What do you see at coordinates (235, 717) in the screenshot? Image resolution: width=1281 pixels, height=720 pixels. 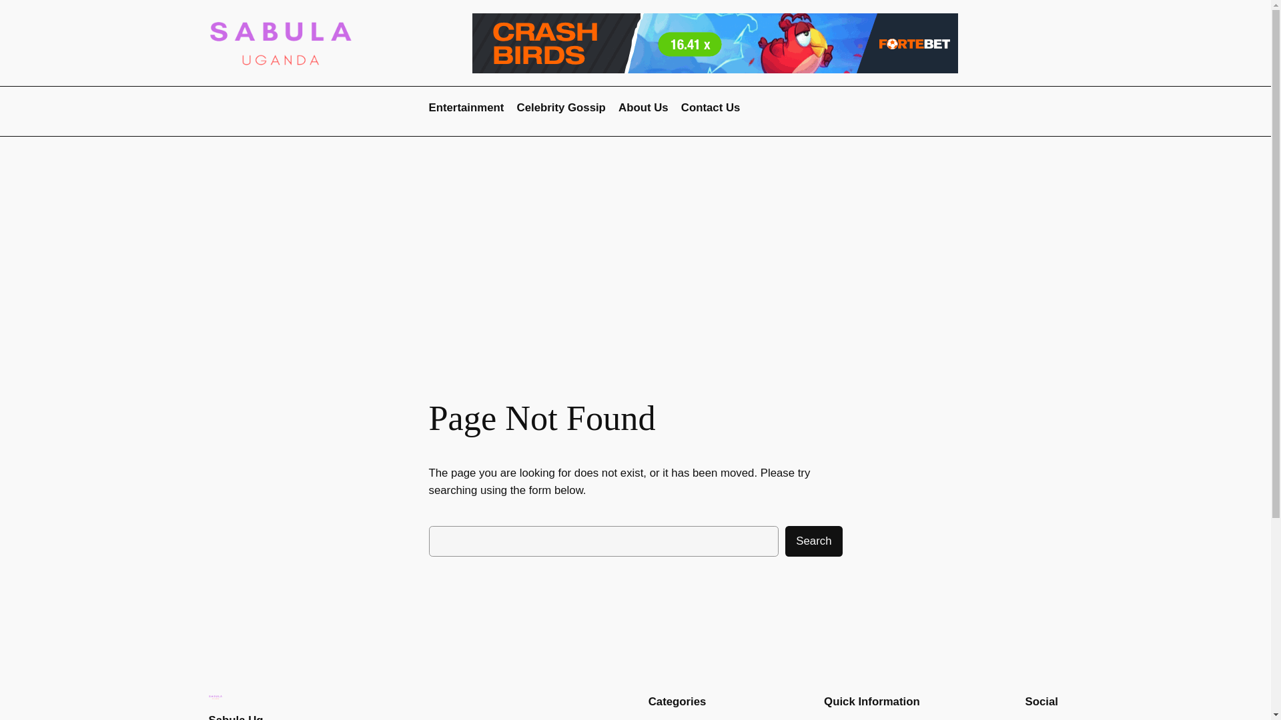 I see `Sabula Ug` at bounding box center [235, 717].